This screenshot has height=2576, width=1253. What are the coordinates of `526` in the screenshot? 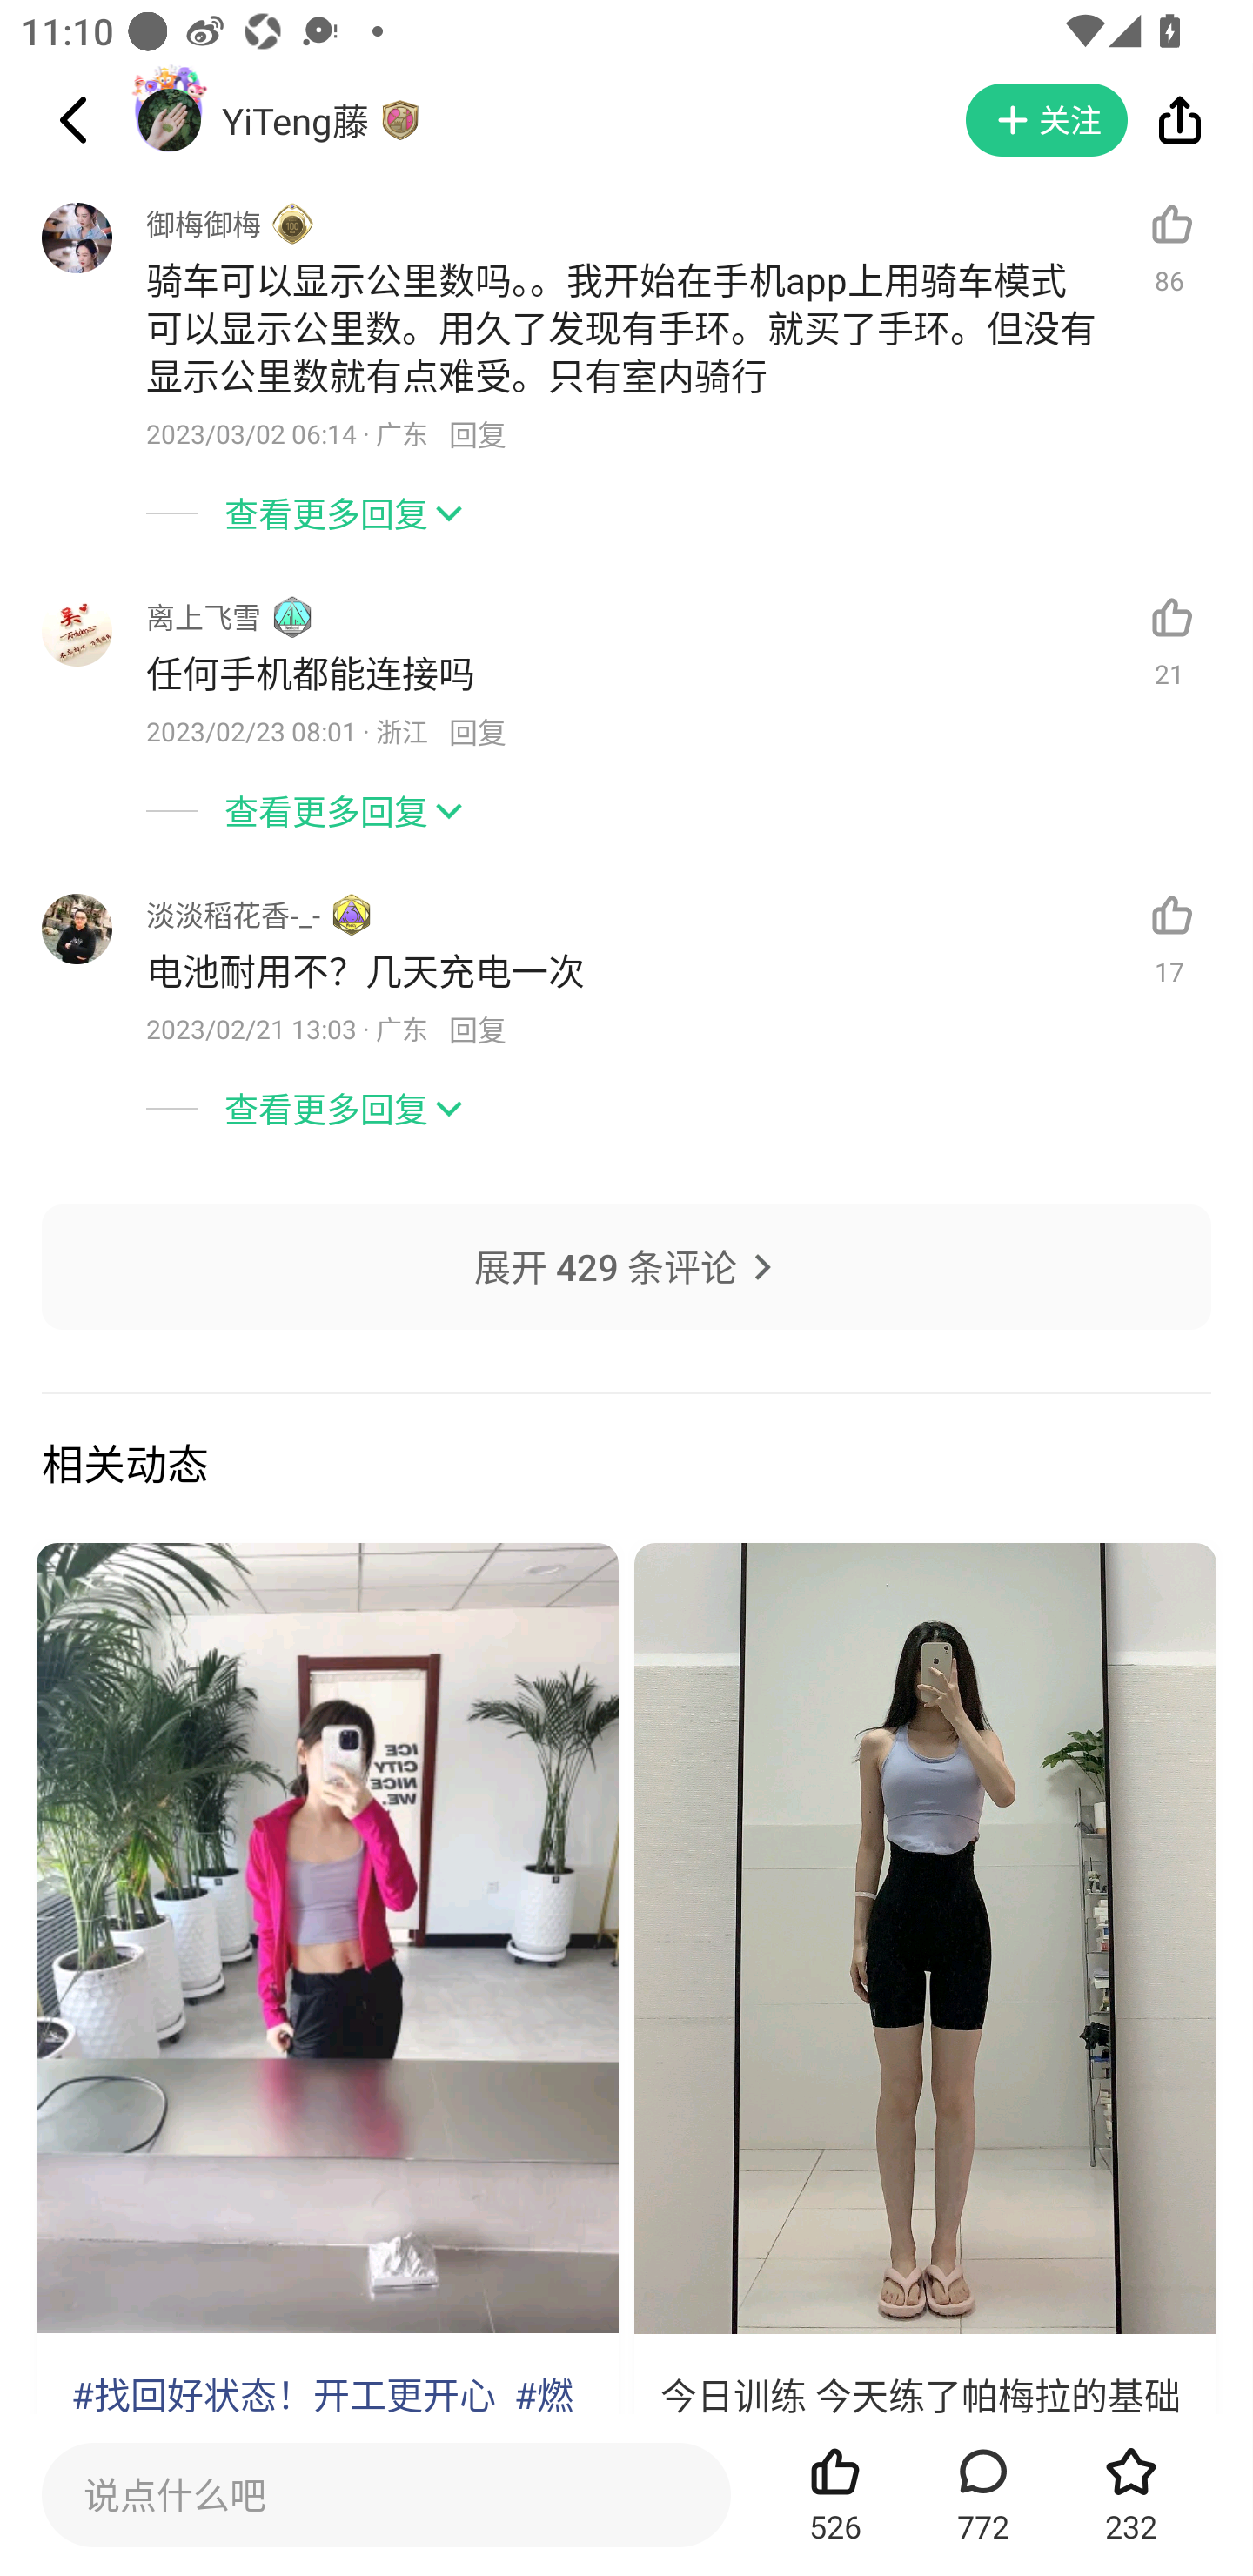 It's located at (835, 2494).